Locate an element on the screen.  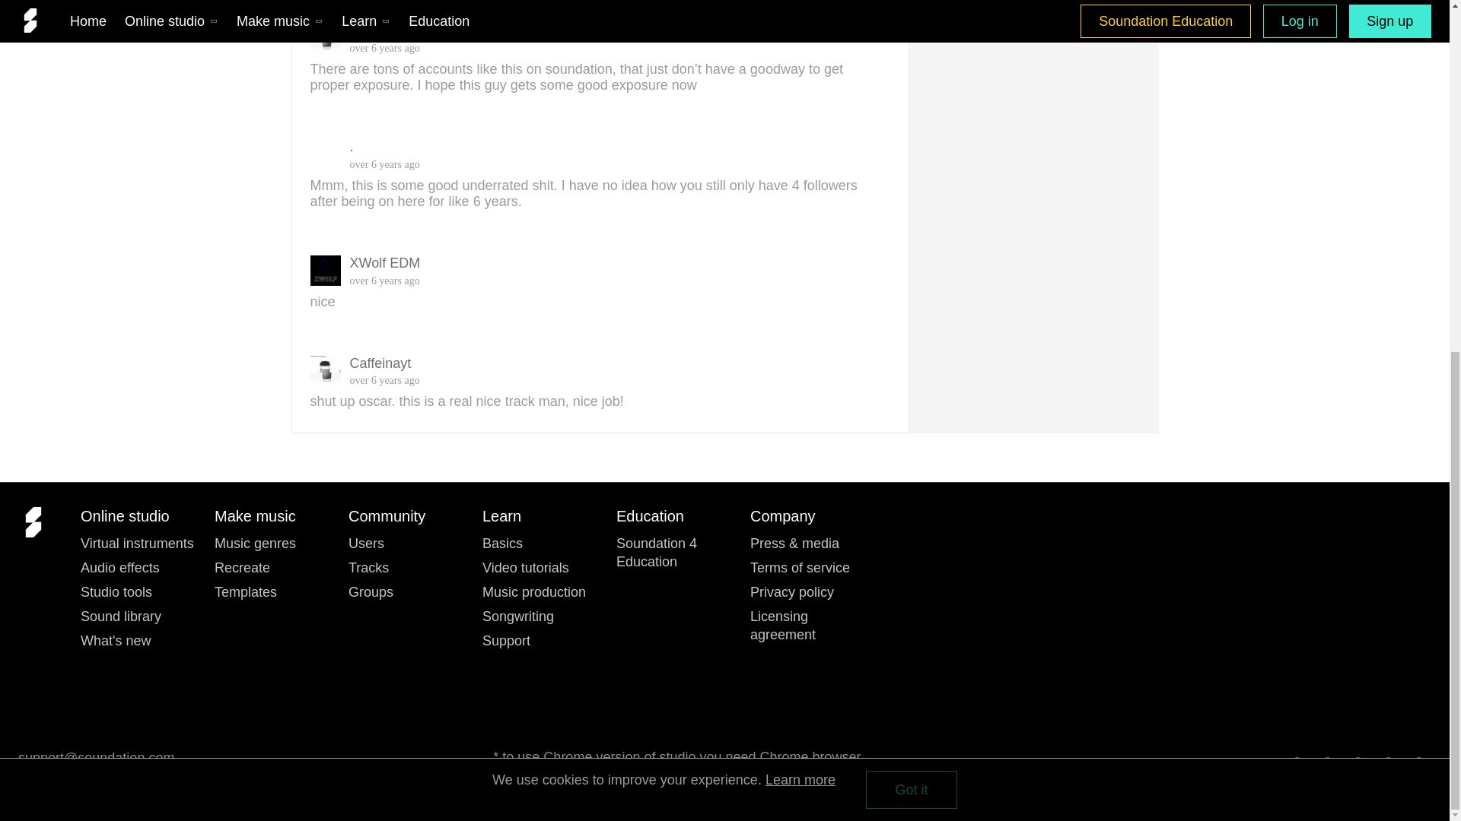
XWolf EDM  is located at coordinates (941, 6).